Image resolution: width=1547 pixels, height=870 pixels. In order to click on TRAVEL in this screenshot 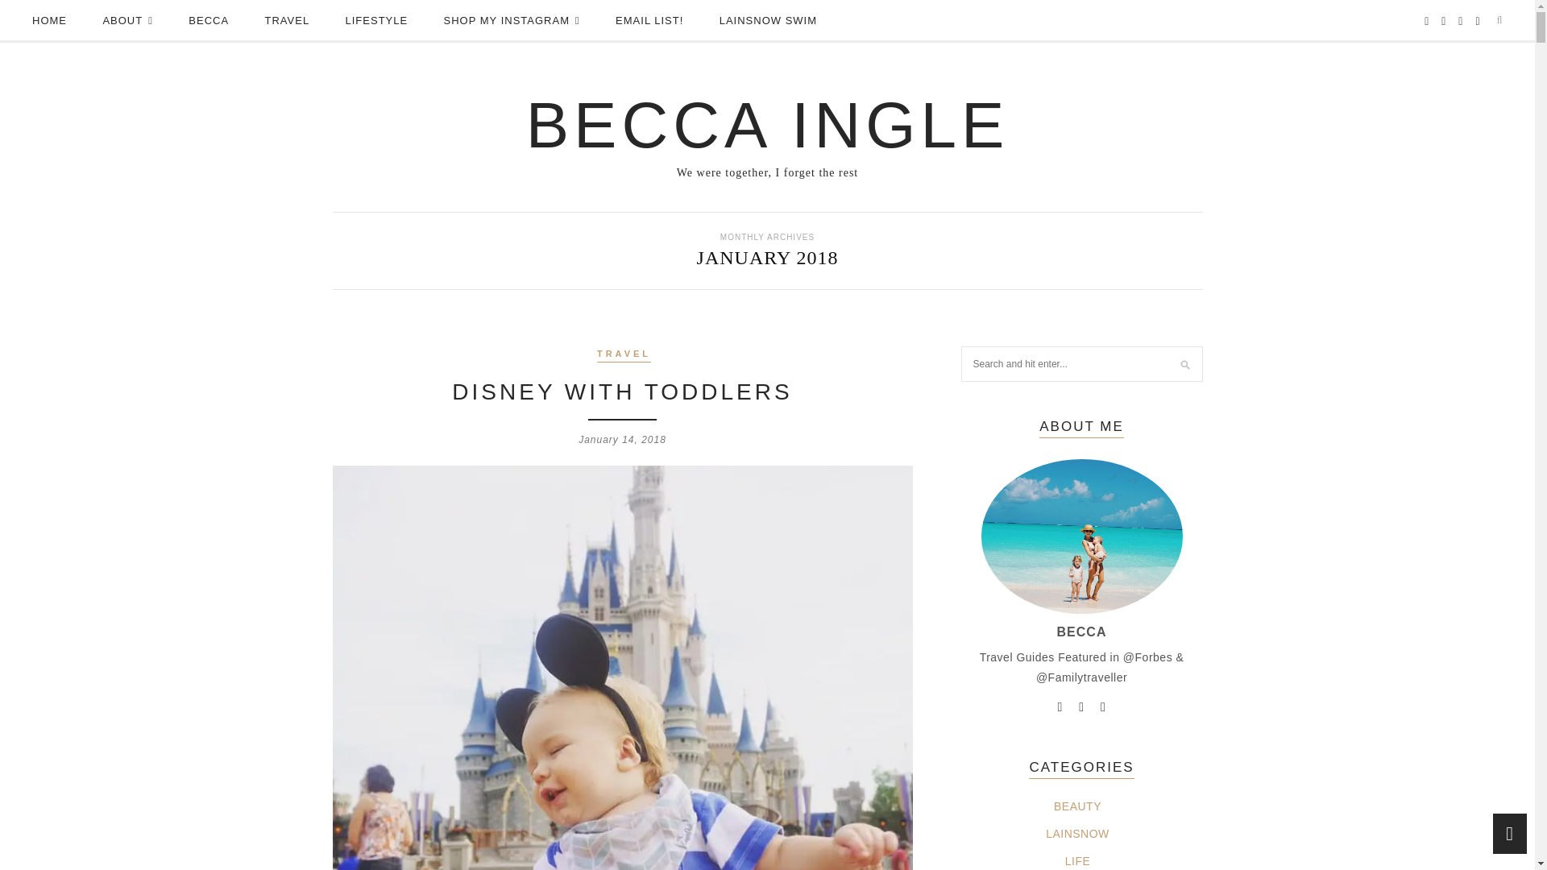, I will do `click(624, 354)`.